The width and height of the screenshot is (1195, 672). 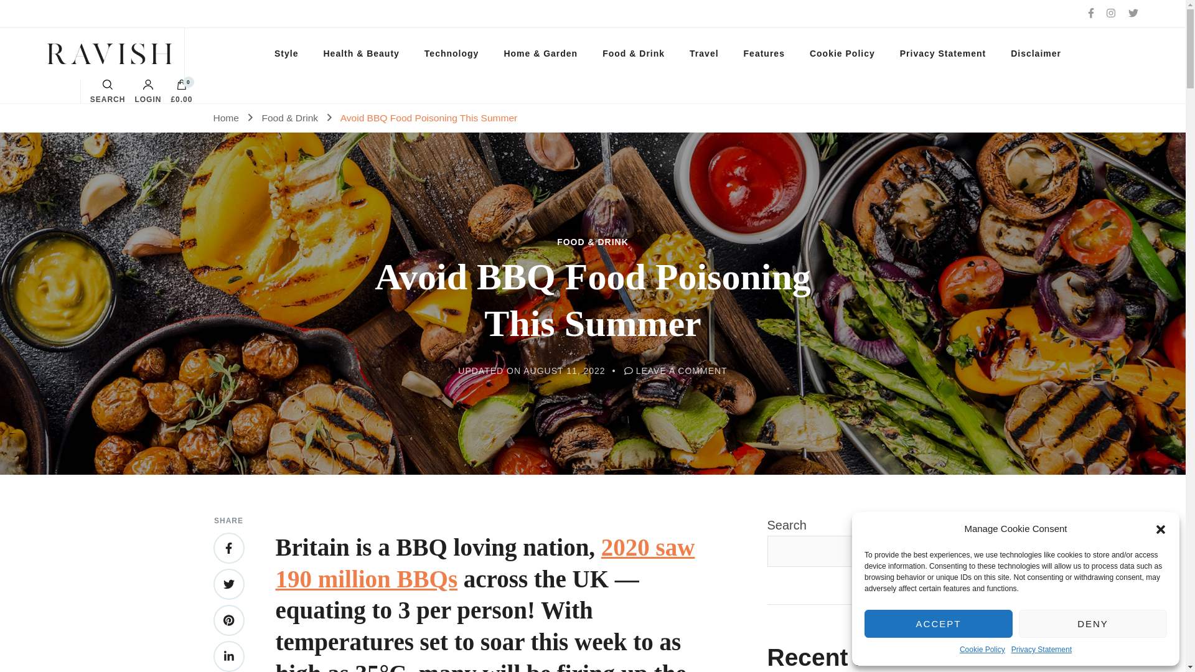 I want to click on Features, so click(x=764, y=54).